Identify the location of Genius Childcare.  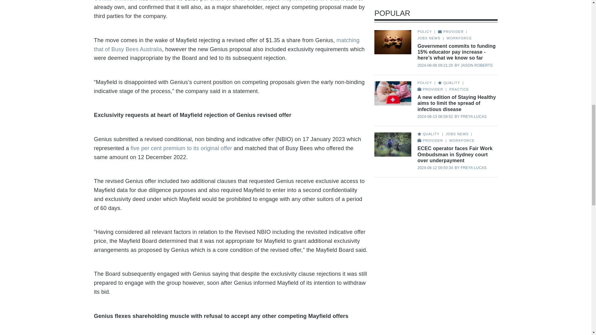
(115, 1).